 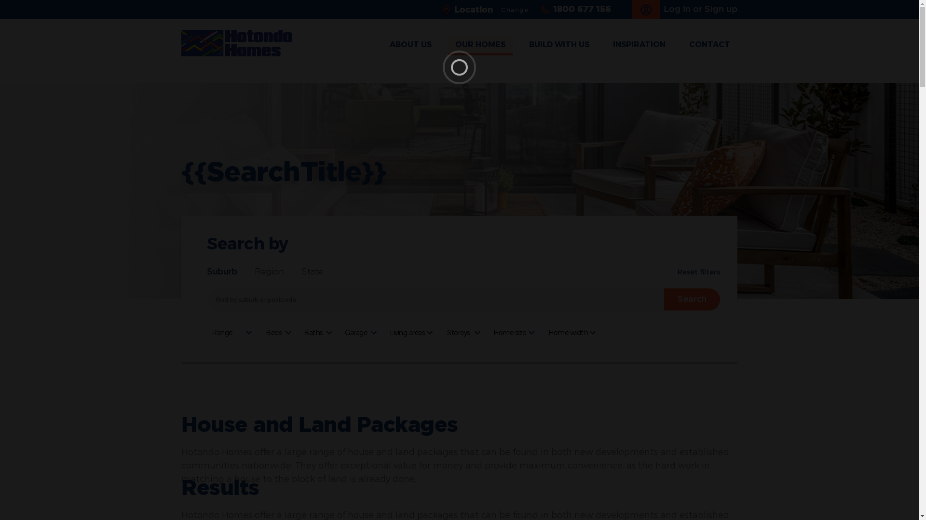 I want to click on Reset filters, so click(x=699, y=272).